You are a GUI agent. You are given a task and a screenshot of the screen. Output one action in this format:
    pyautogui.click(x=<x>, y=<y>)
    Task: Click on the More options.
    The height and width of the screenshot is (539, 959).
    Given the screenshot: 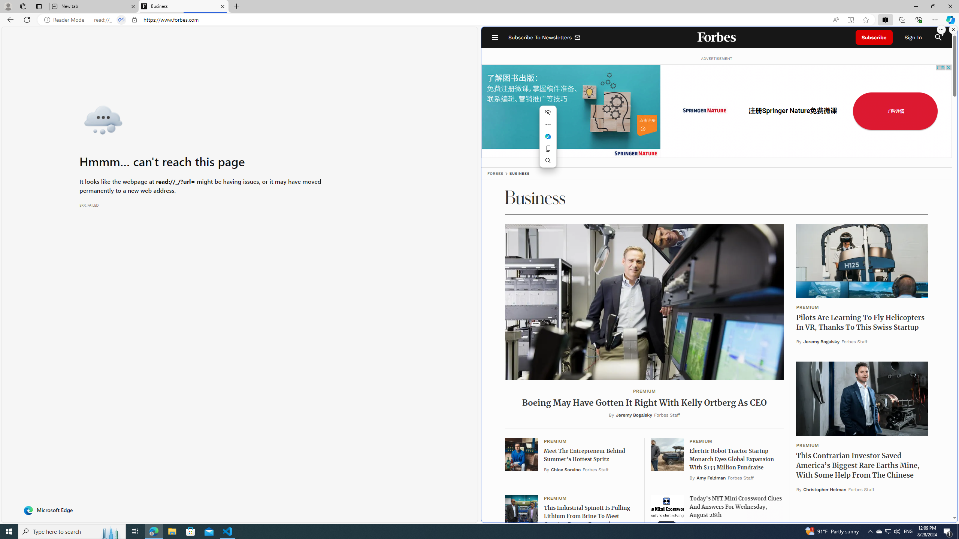 What is the action you would take?
    pyautogui.click(x=941, y=30)
    